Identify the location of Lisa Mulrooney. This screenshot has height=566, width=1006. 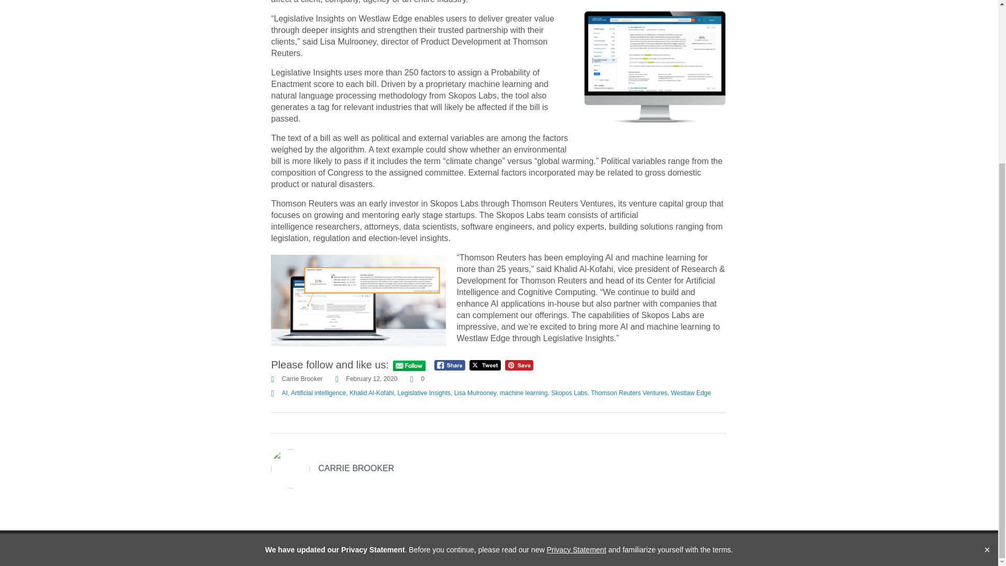
(475, 393).